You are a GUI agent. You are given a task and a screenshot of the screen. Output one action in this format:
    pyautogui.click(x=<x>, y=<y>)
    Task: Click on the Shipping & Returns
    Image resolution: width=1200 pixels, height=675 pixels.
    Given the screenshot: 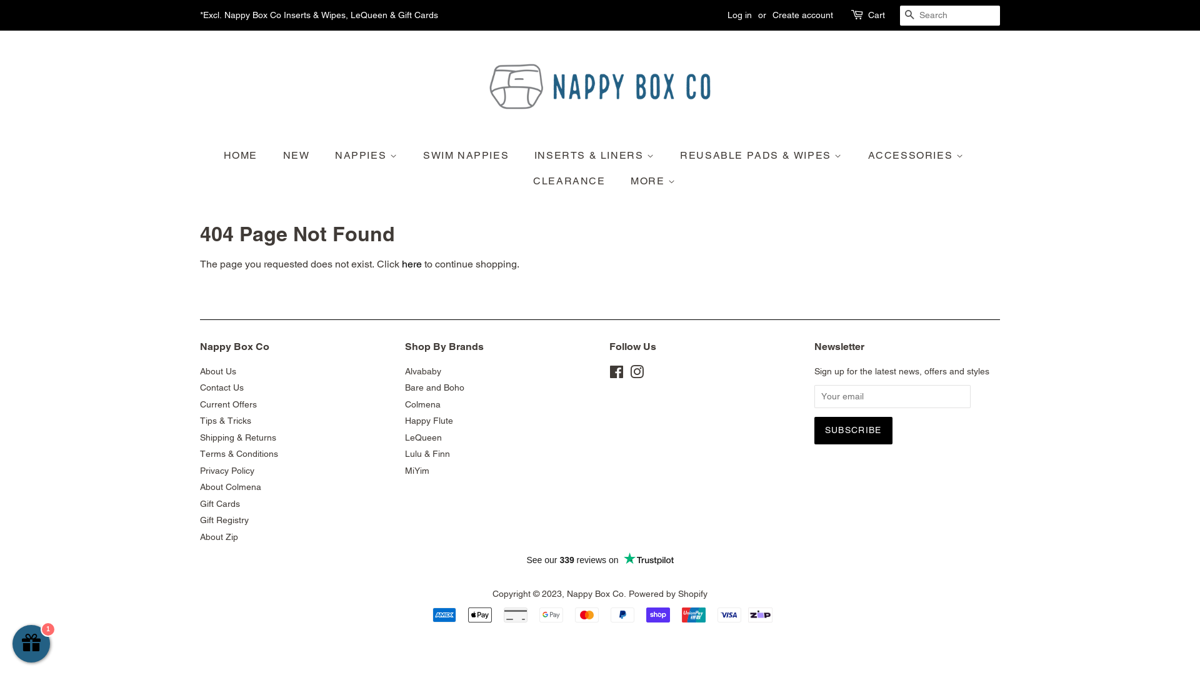 What is the action you would take?
    pyautogui.click(x=238, y=437)
    